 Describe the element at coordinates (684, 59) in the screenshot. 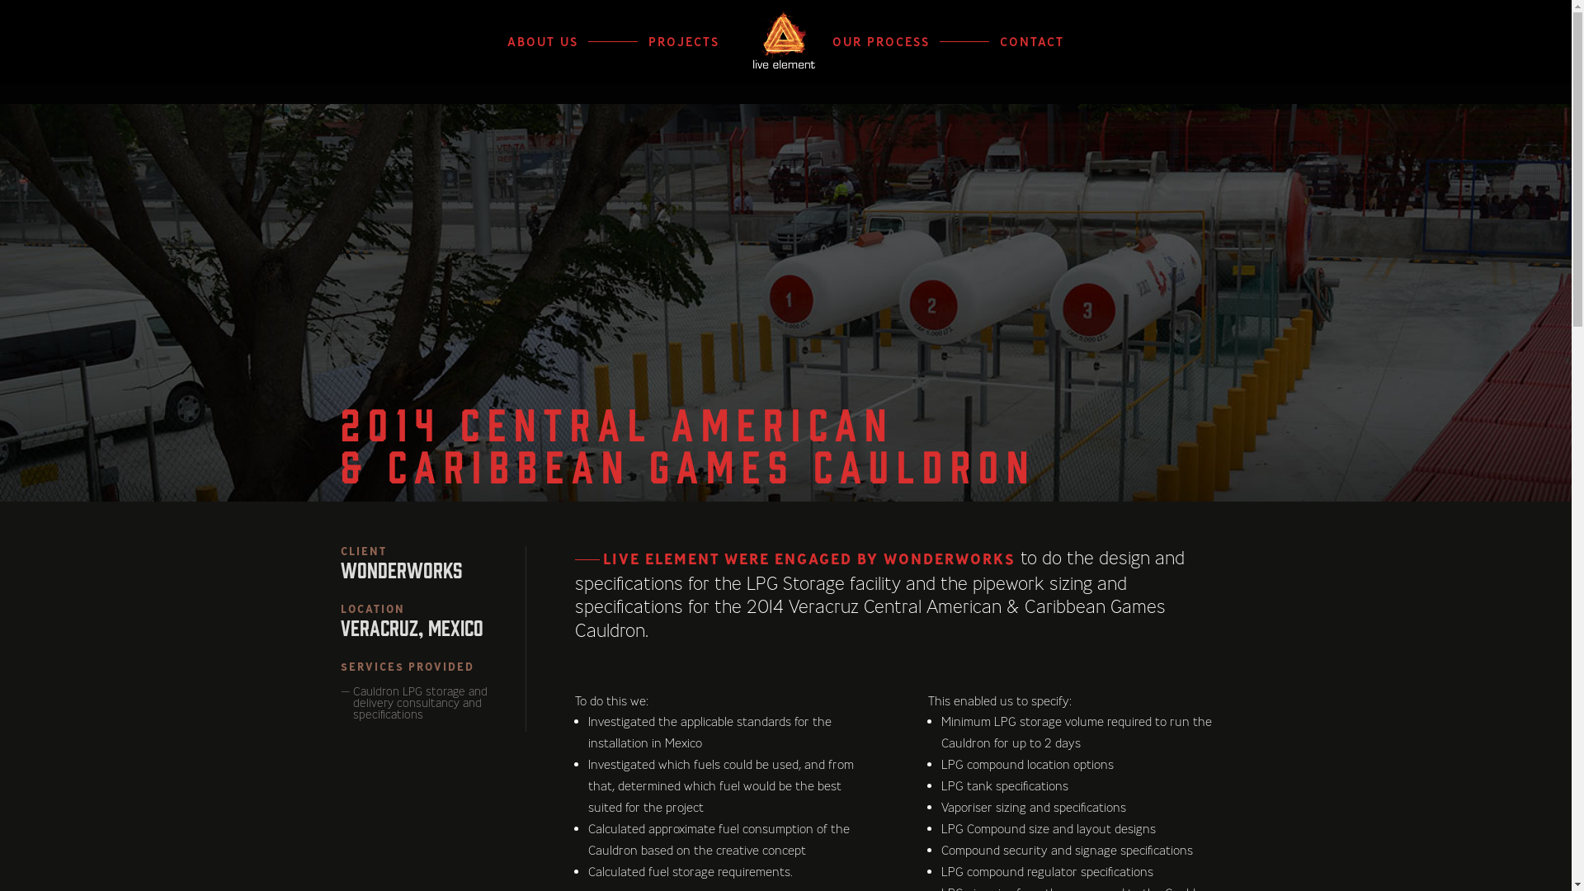

I see `PROJECTS` at that location.